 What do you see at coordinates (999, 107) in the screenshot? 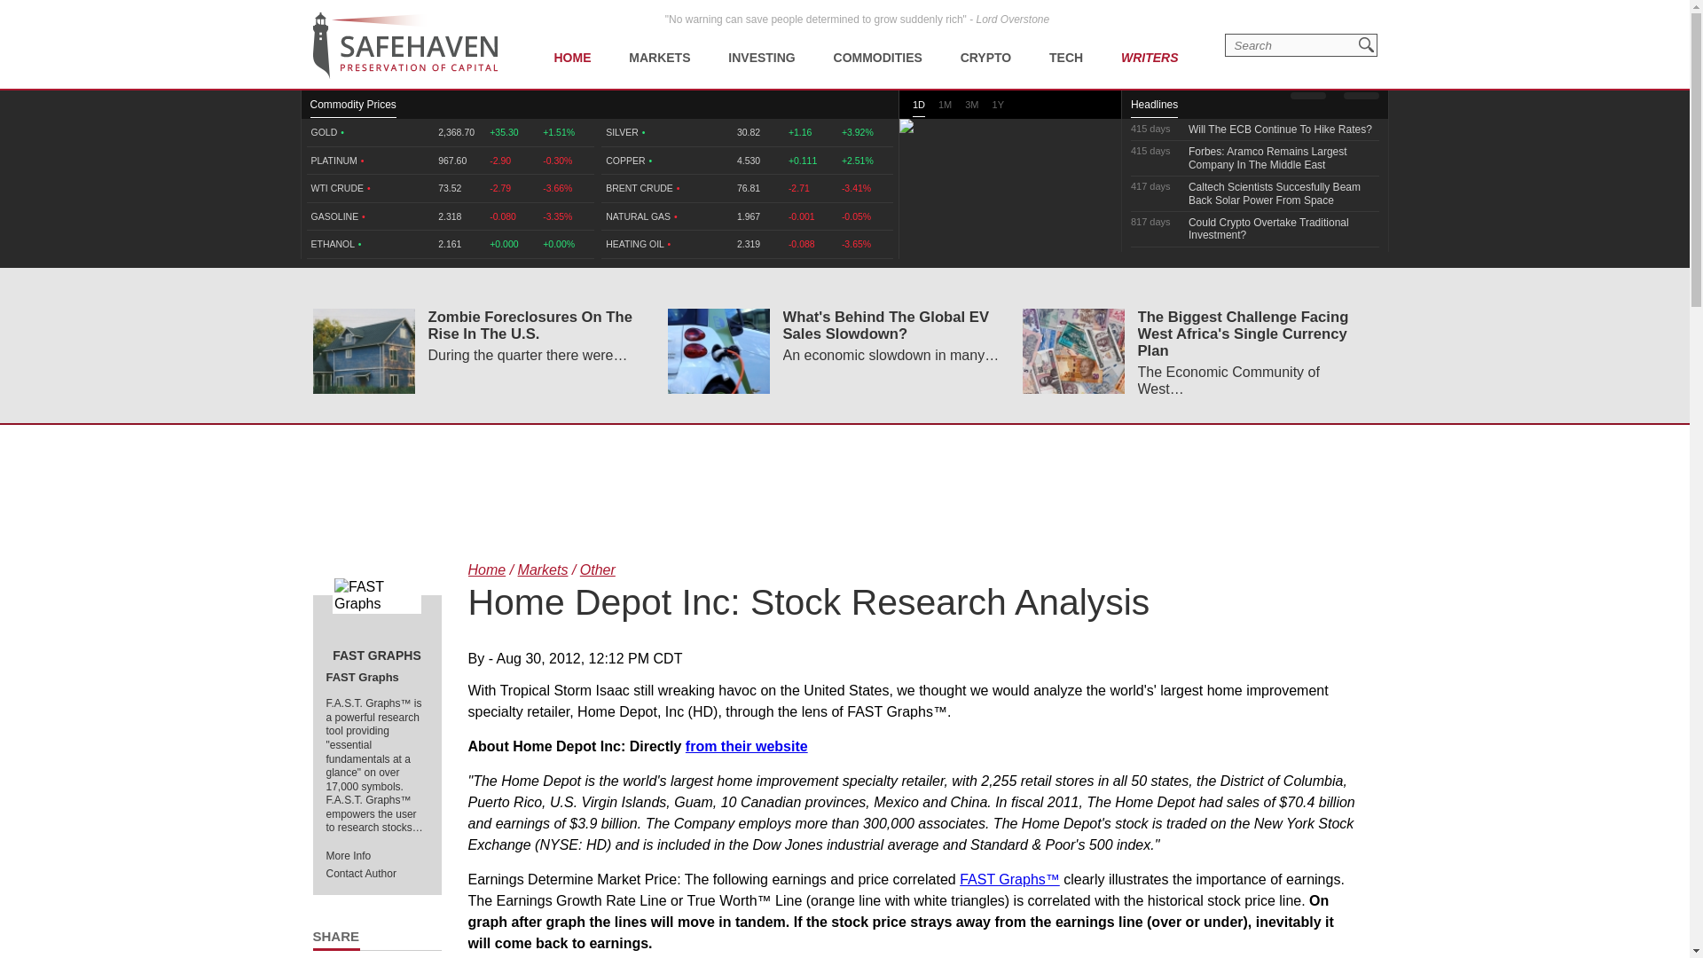
I see `1Y` at bounding box center [999, 107].